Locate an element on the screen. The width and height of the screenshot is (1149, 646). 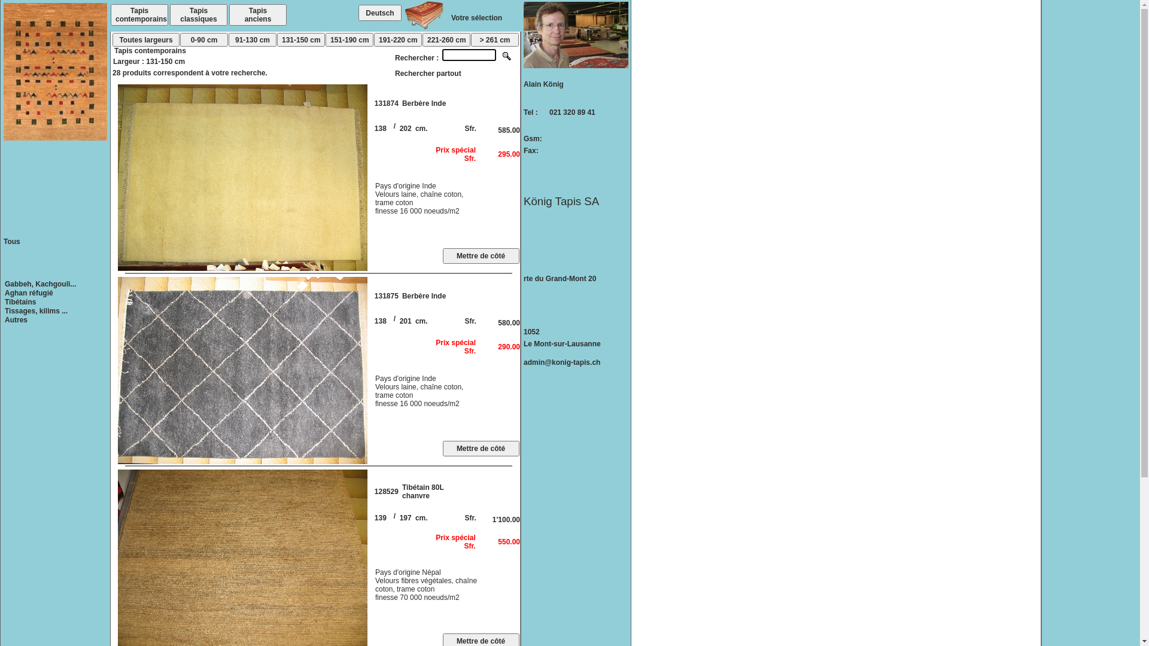
Ajouter ce produit au caddie is located at coordinates (481, 256).